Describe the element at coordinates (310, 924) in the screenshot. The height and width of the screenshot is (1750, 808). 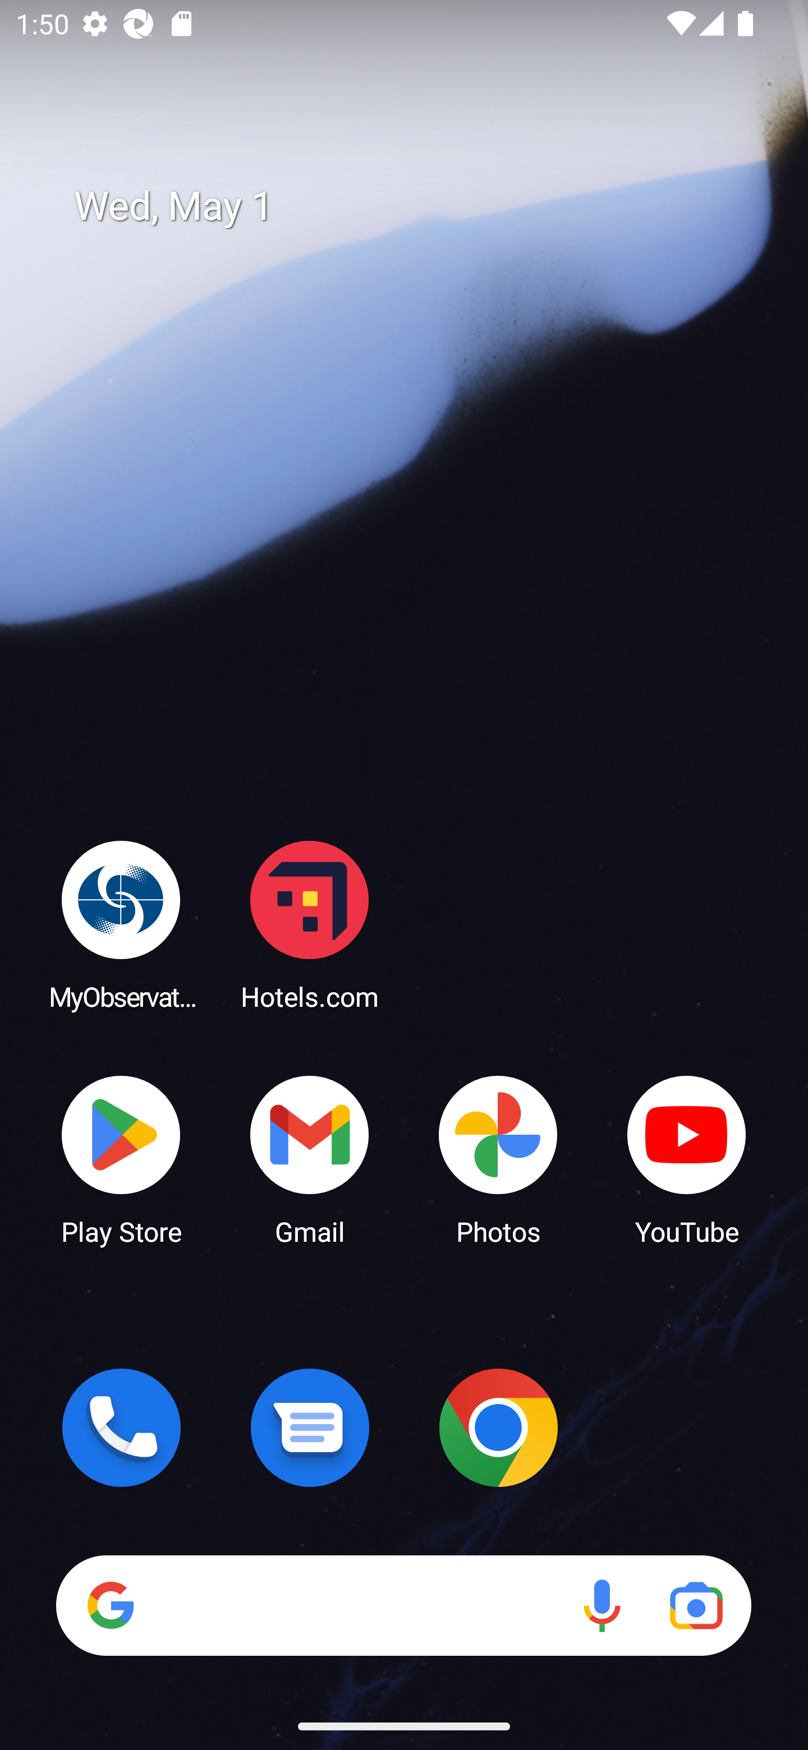
I see `Hotels.com` at that location.